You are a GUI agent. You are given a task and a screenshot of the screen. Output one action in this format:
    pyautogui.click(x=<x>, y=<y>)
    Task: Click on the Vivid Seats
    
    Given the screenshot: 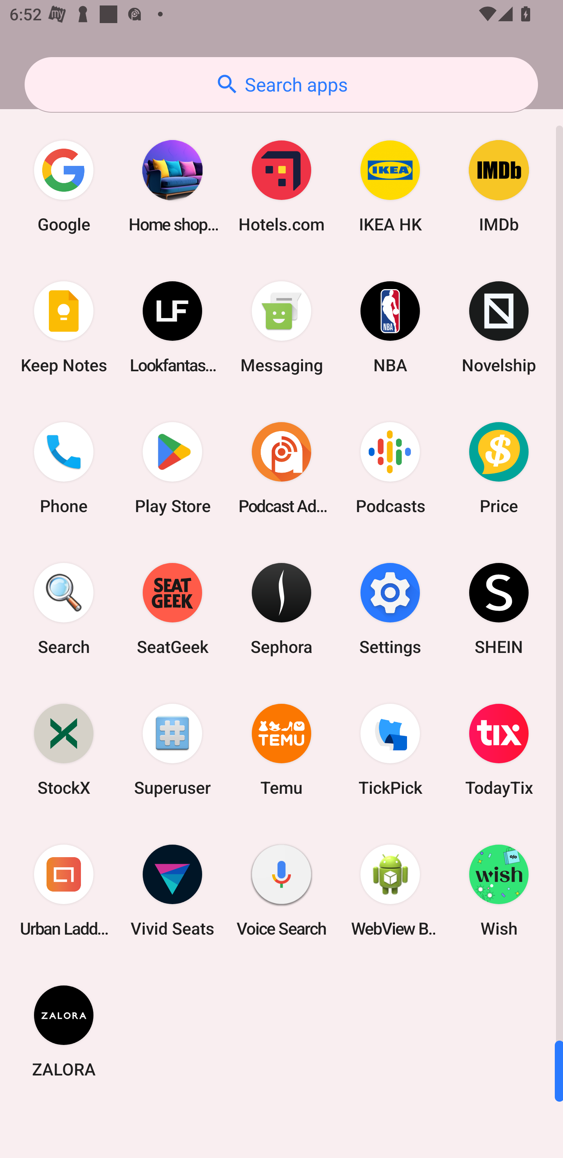 What is the action you would take?
    pyautogui.click(x=172, y=890)
    